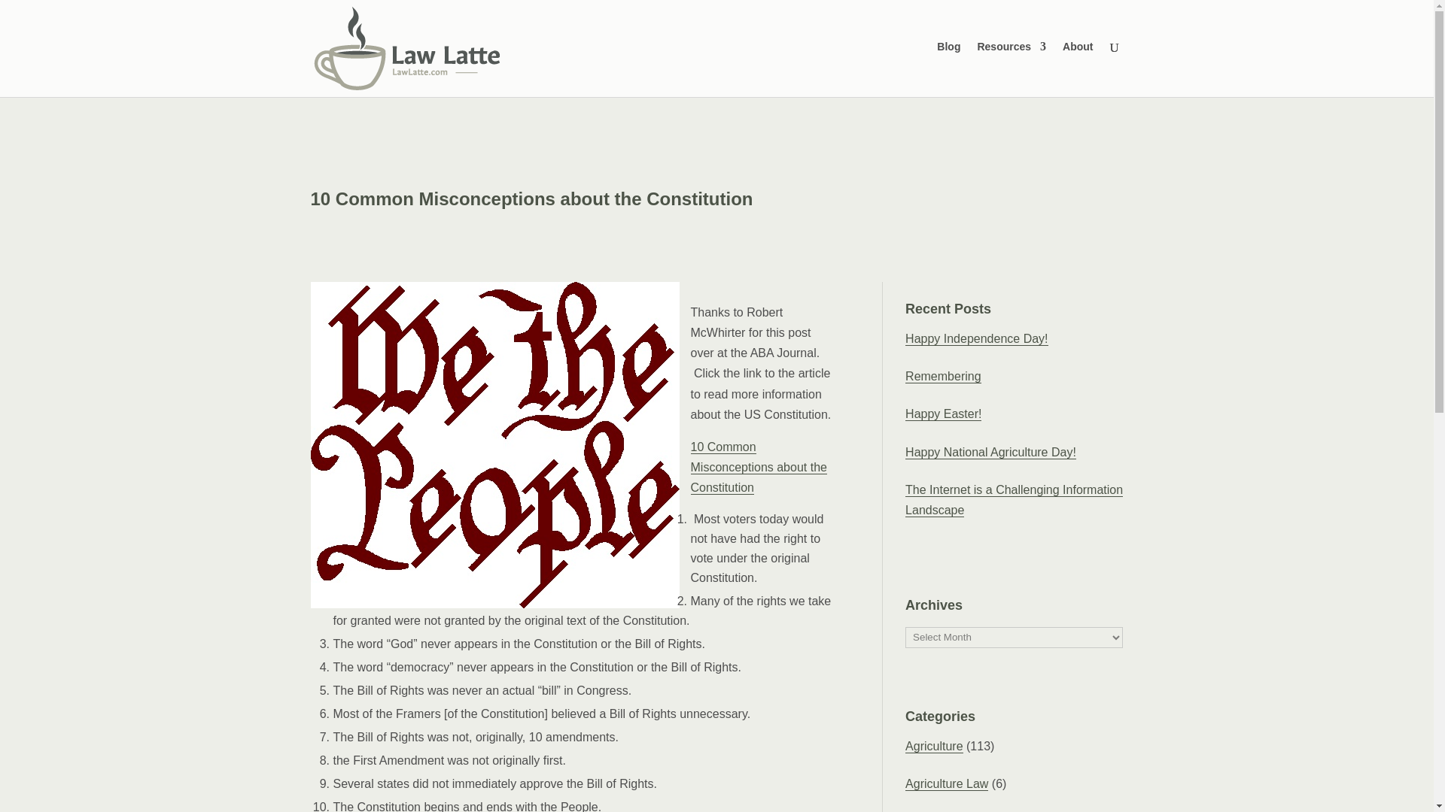 This screenshot has width=1445, height=812. Describe the element at coordinates (1077, 48) in the screenshot. I see `About` at that location.